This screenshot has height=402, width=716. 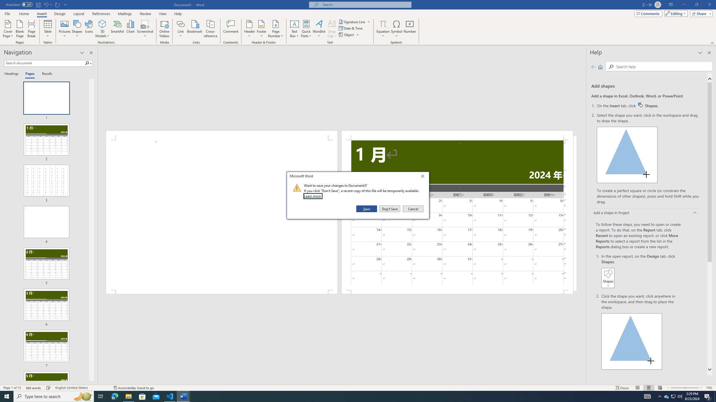 What do you see at coordinates (8, 29) in the screenshot?
I see `Page Number Page 1 of 15` at bounding box center [8, 29].